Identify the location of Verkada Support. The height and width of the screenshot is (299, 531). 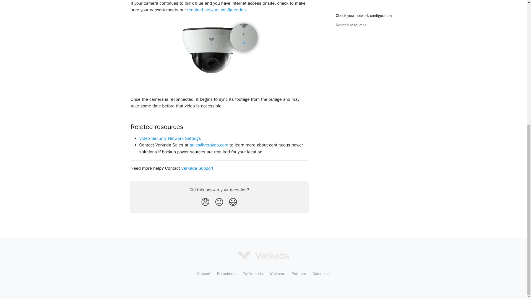
(197, 168).